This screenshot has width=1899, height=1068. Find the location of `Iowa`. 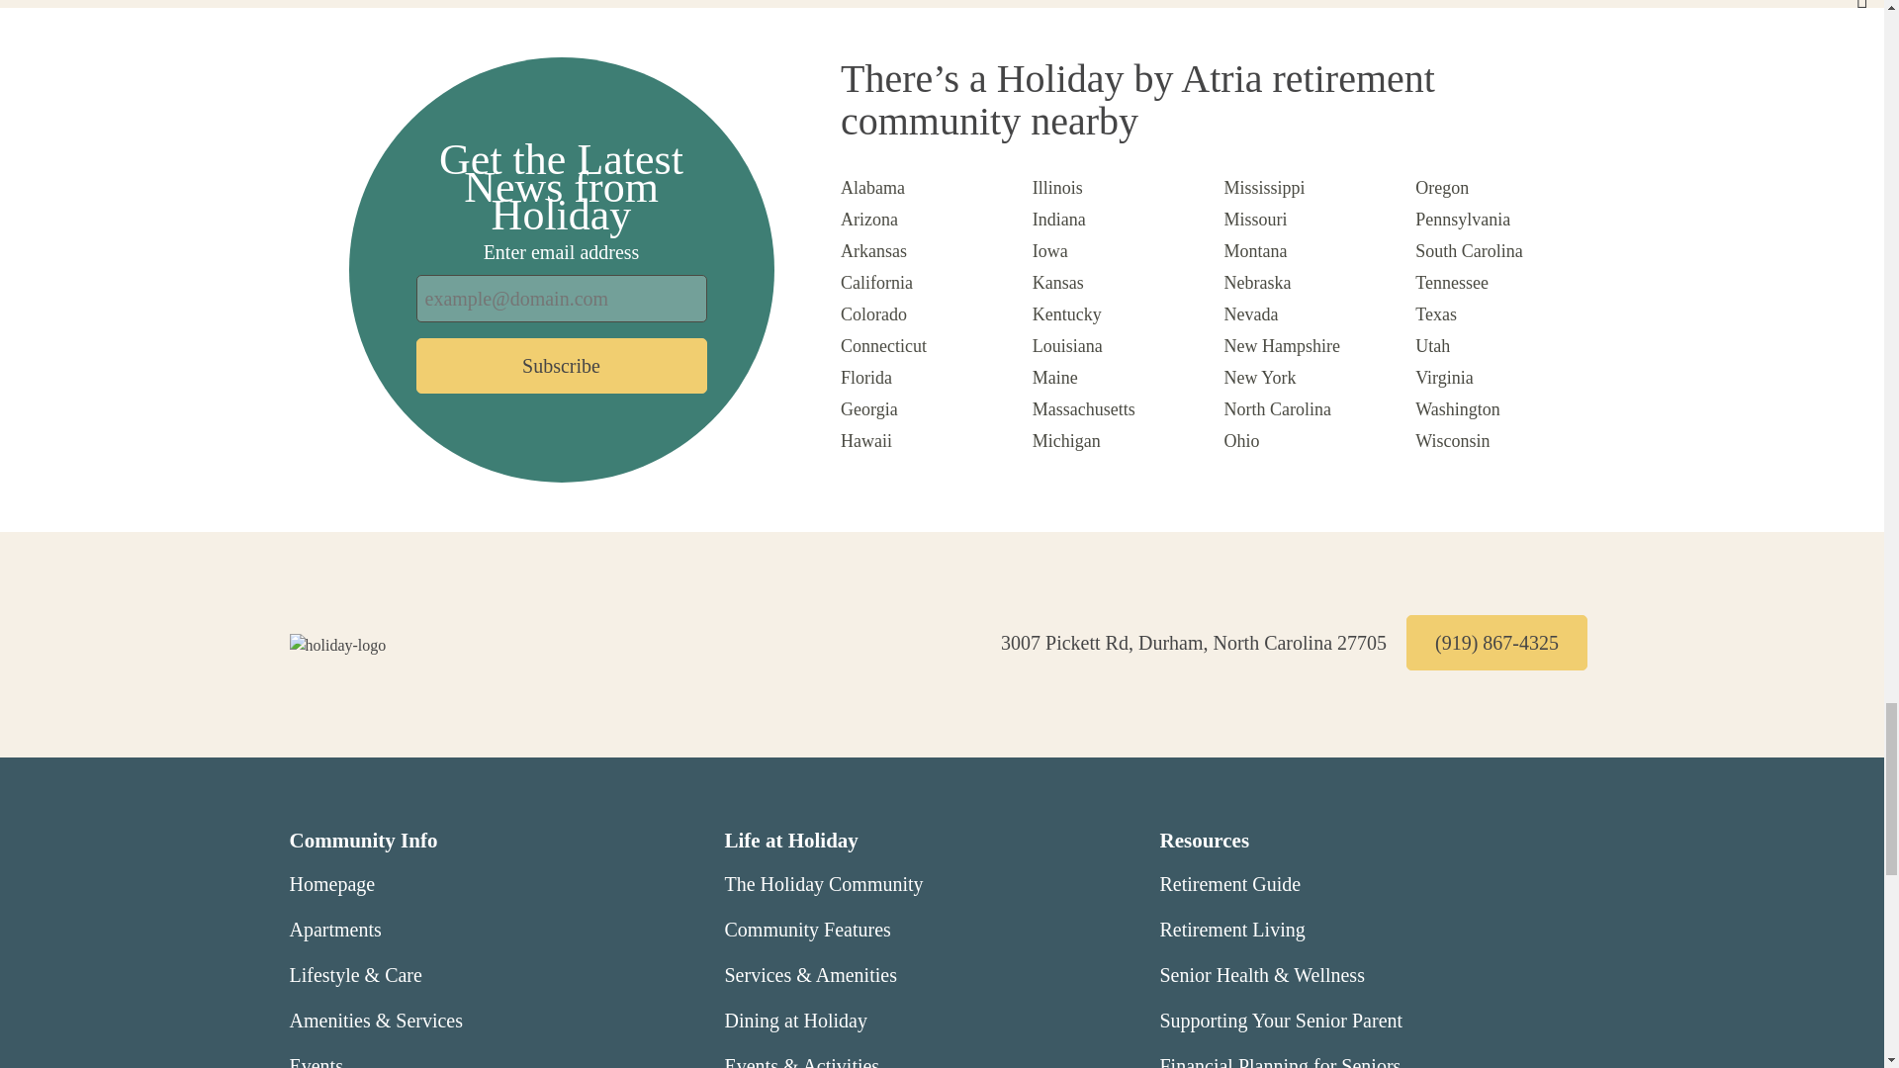

Iowa is located at coordinates (1050, 251).